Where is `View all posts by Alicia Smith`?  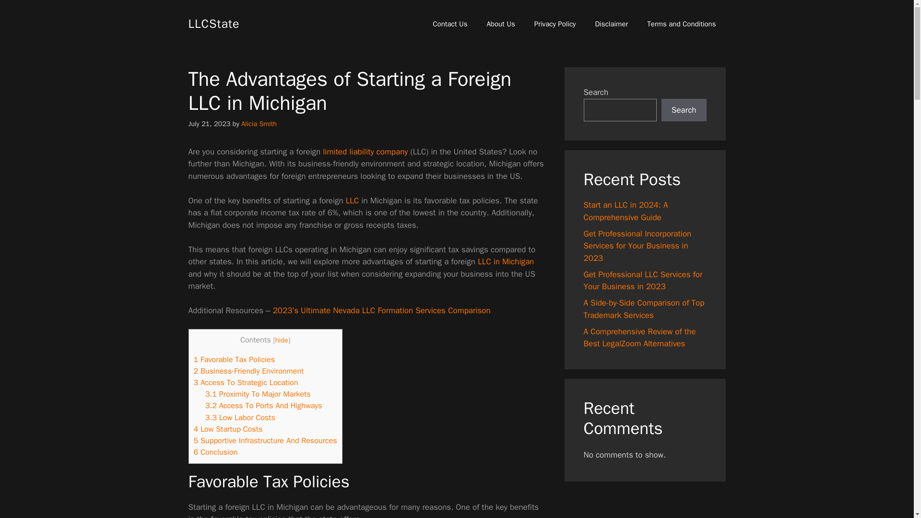
View all posts by Alicia Smith is located at coordinates (259, 124).